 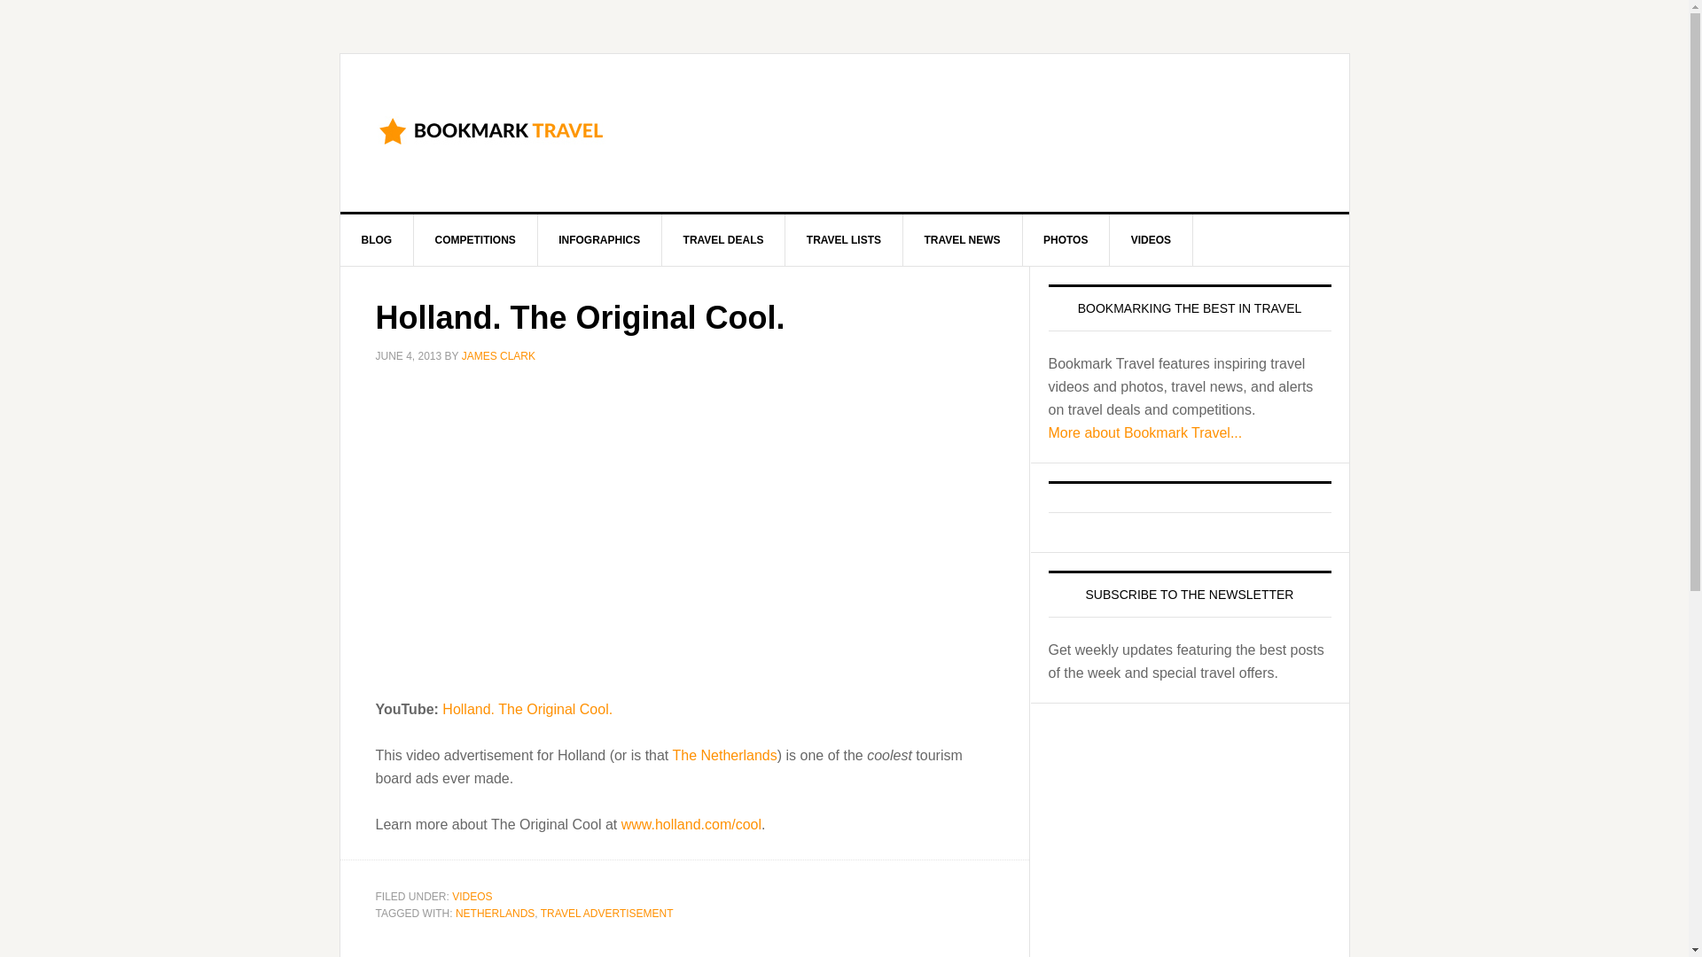 I want to click on TRAVEL LISTS, so click(x=844, y=239).